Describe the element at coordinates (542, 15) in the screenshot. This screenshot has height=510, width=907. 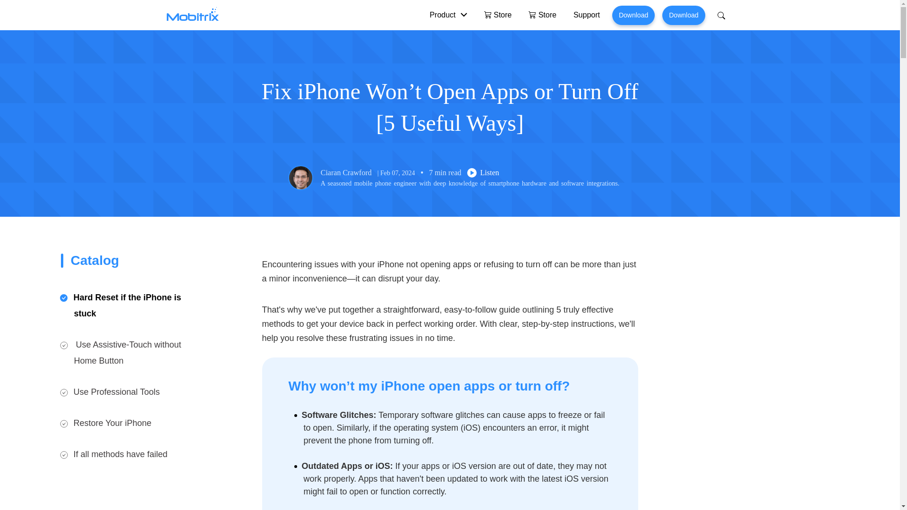
I see `Store` at that location.